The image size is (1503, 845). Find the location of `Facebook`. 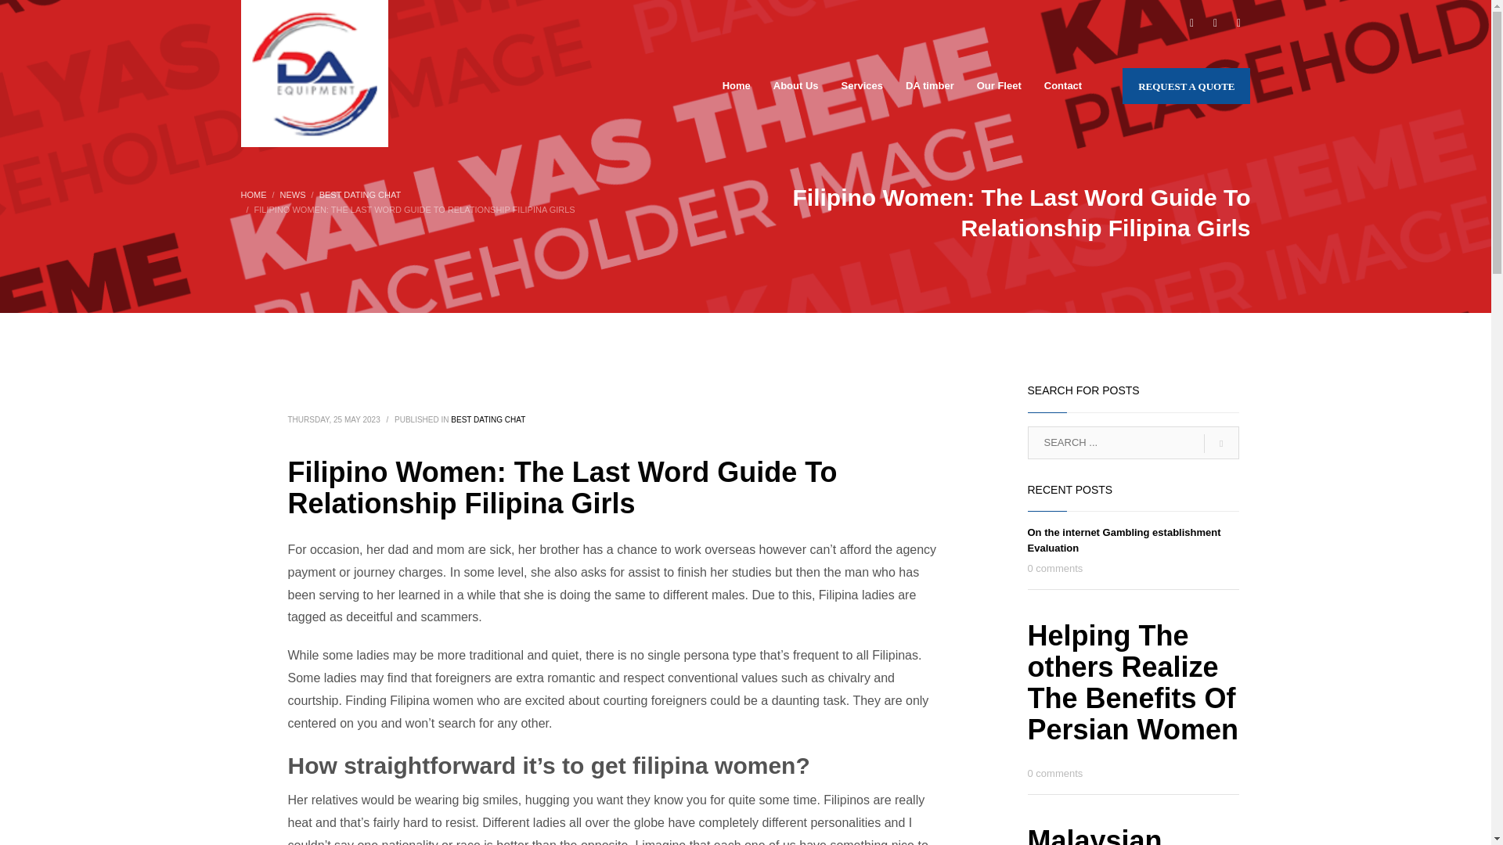

Facebook is located at coordinates (1191, 23).